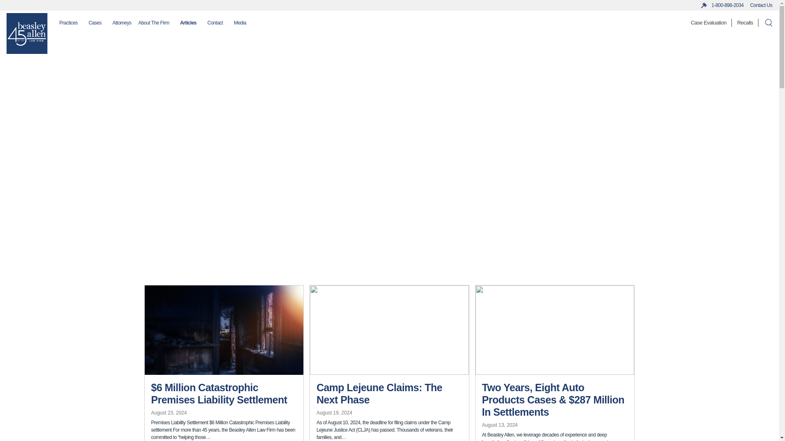 This screenshot has width=785, height=441. What do you see at coordinates (153, 22) in the screenshot?
I see `About The Firm` at bounding box center [153, 22].